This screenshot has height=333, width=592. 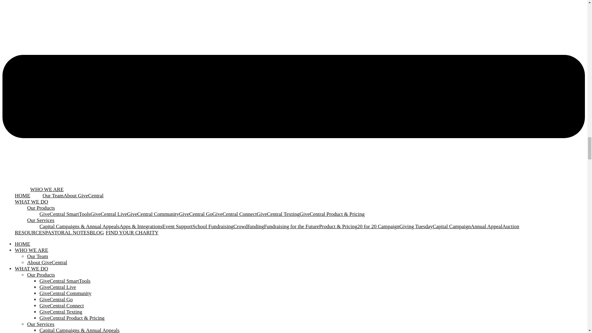 What do you see at coordinates (235, 214) in the screenshot?
I see `GiveCentral Connect` at bounding box center [235, 214].